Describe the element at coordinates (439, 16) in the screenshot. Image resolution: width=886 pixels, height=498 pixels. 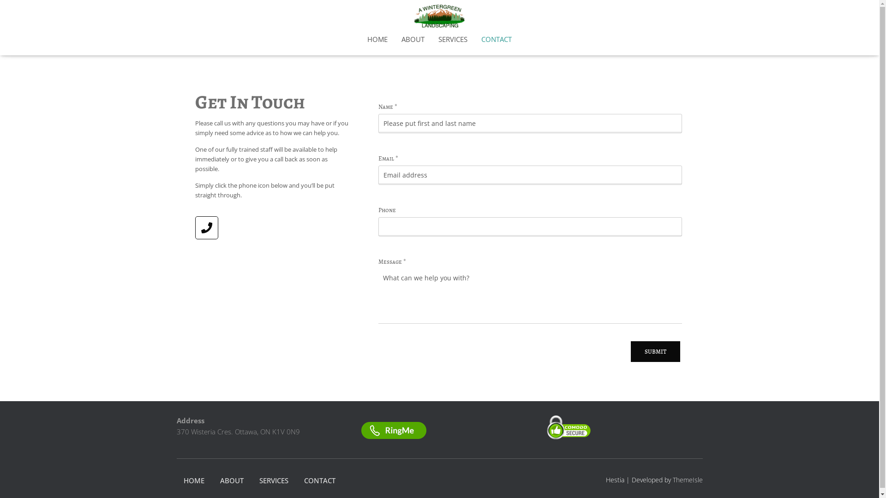
I see `A Wintergreen Landscaping` at that location.